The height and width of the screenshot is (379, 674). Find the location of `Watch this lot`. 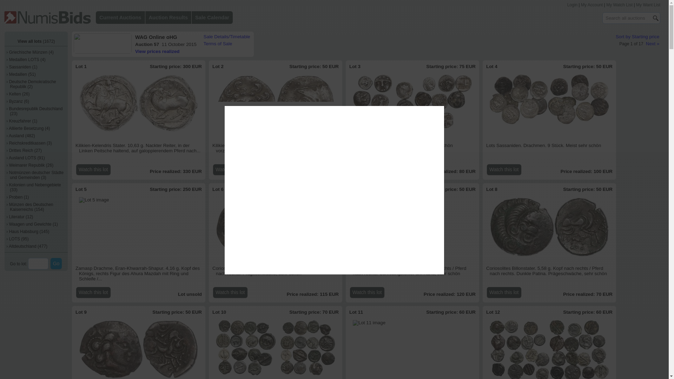

Watch this lot is located at coordinates (93, 292).